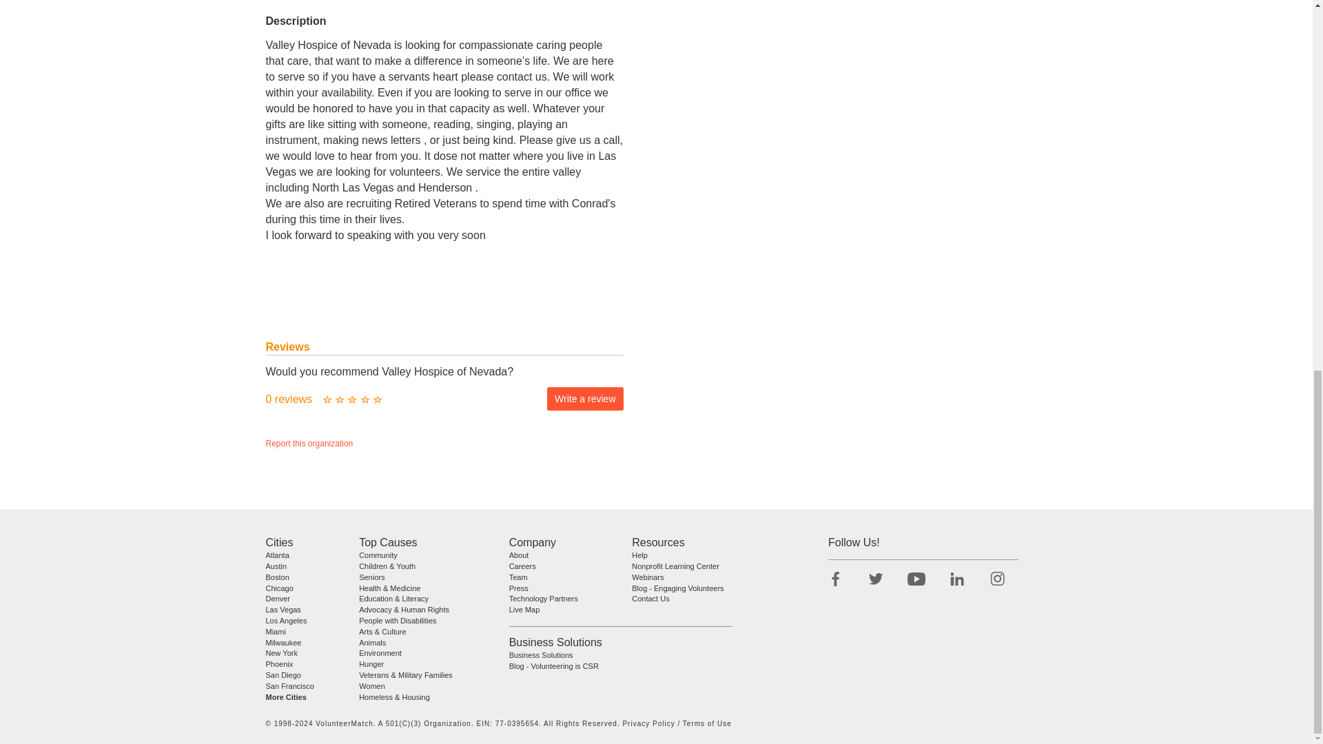 The width and height of the screenshot is (1323, 744). Describe the element at coordinates (286, 621) in the screenshot. I see `Los Angeles` at that location.